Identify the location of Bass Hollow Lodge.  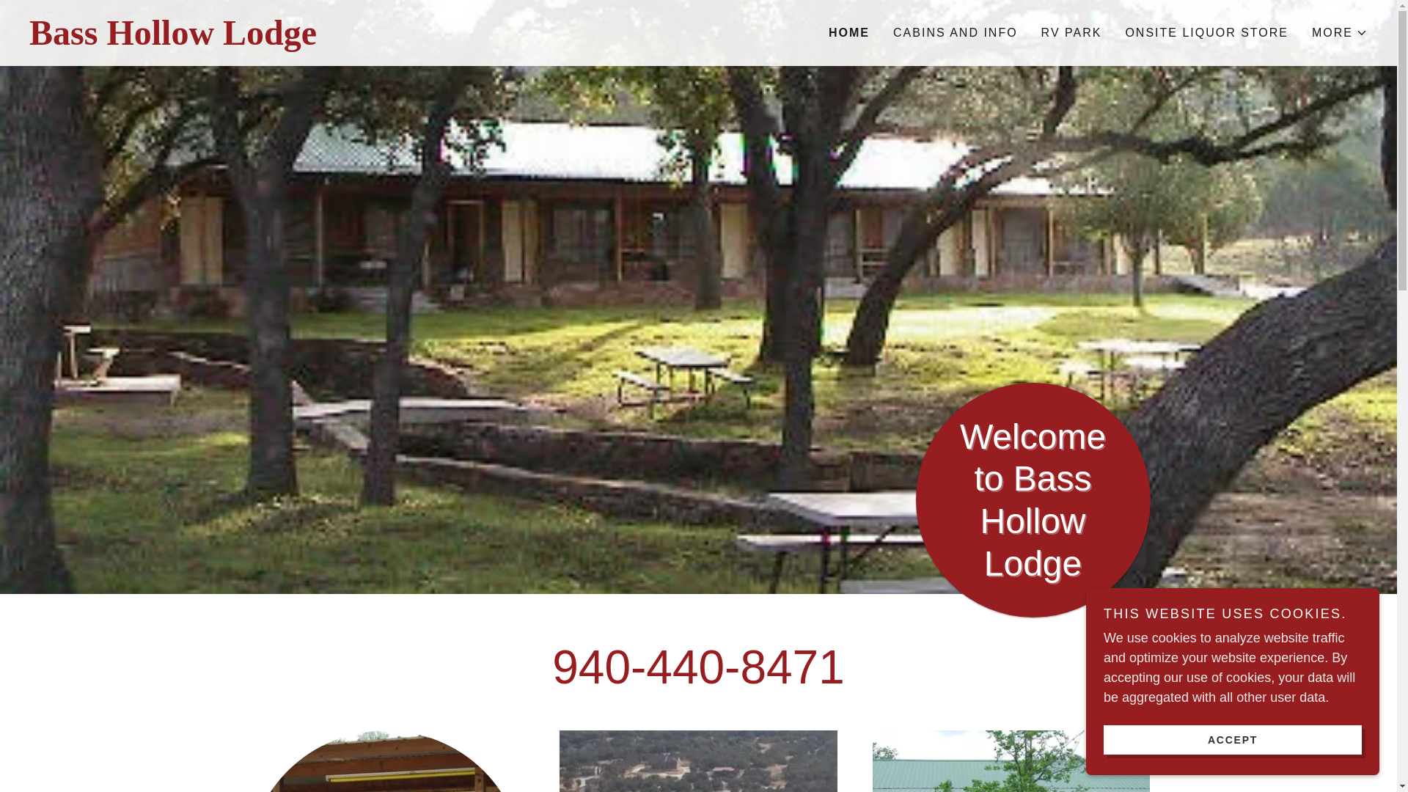
(364, 40).